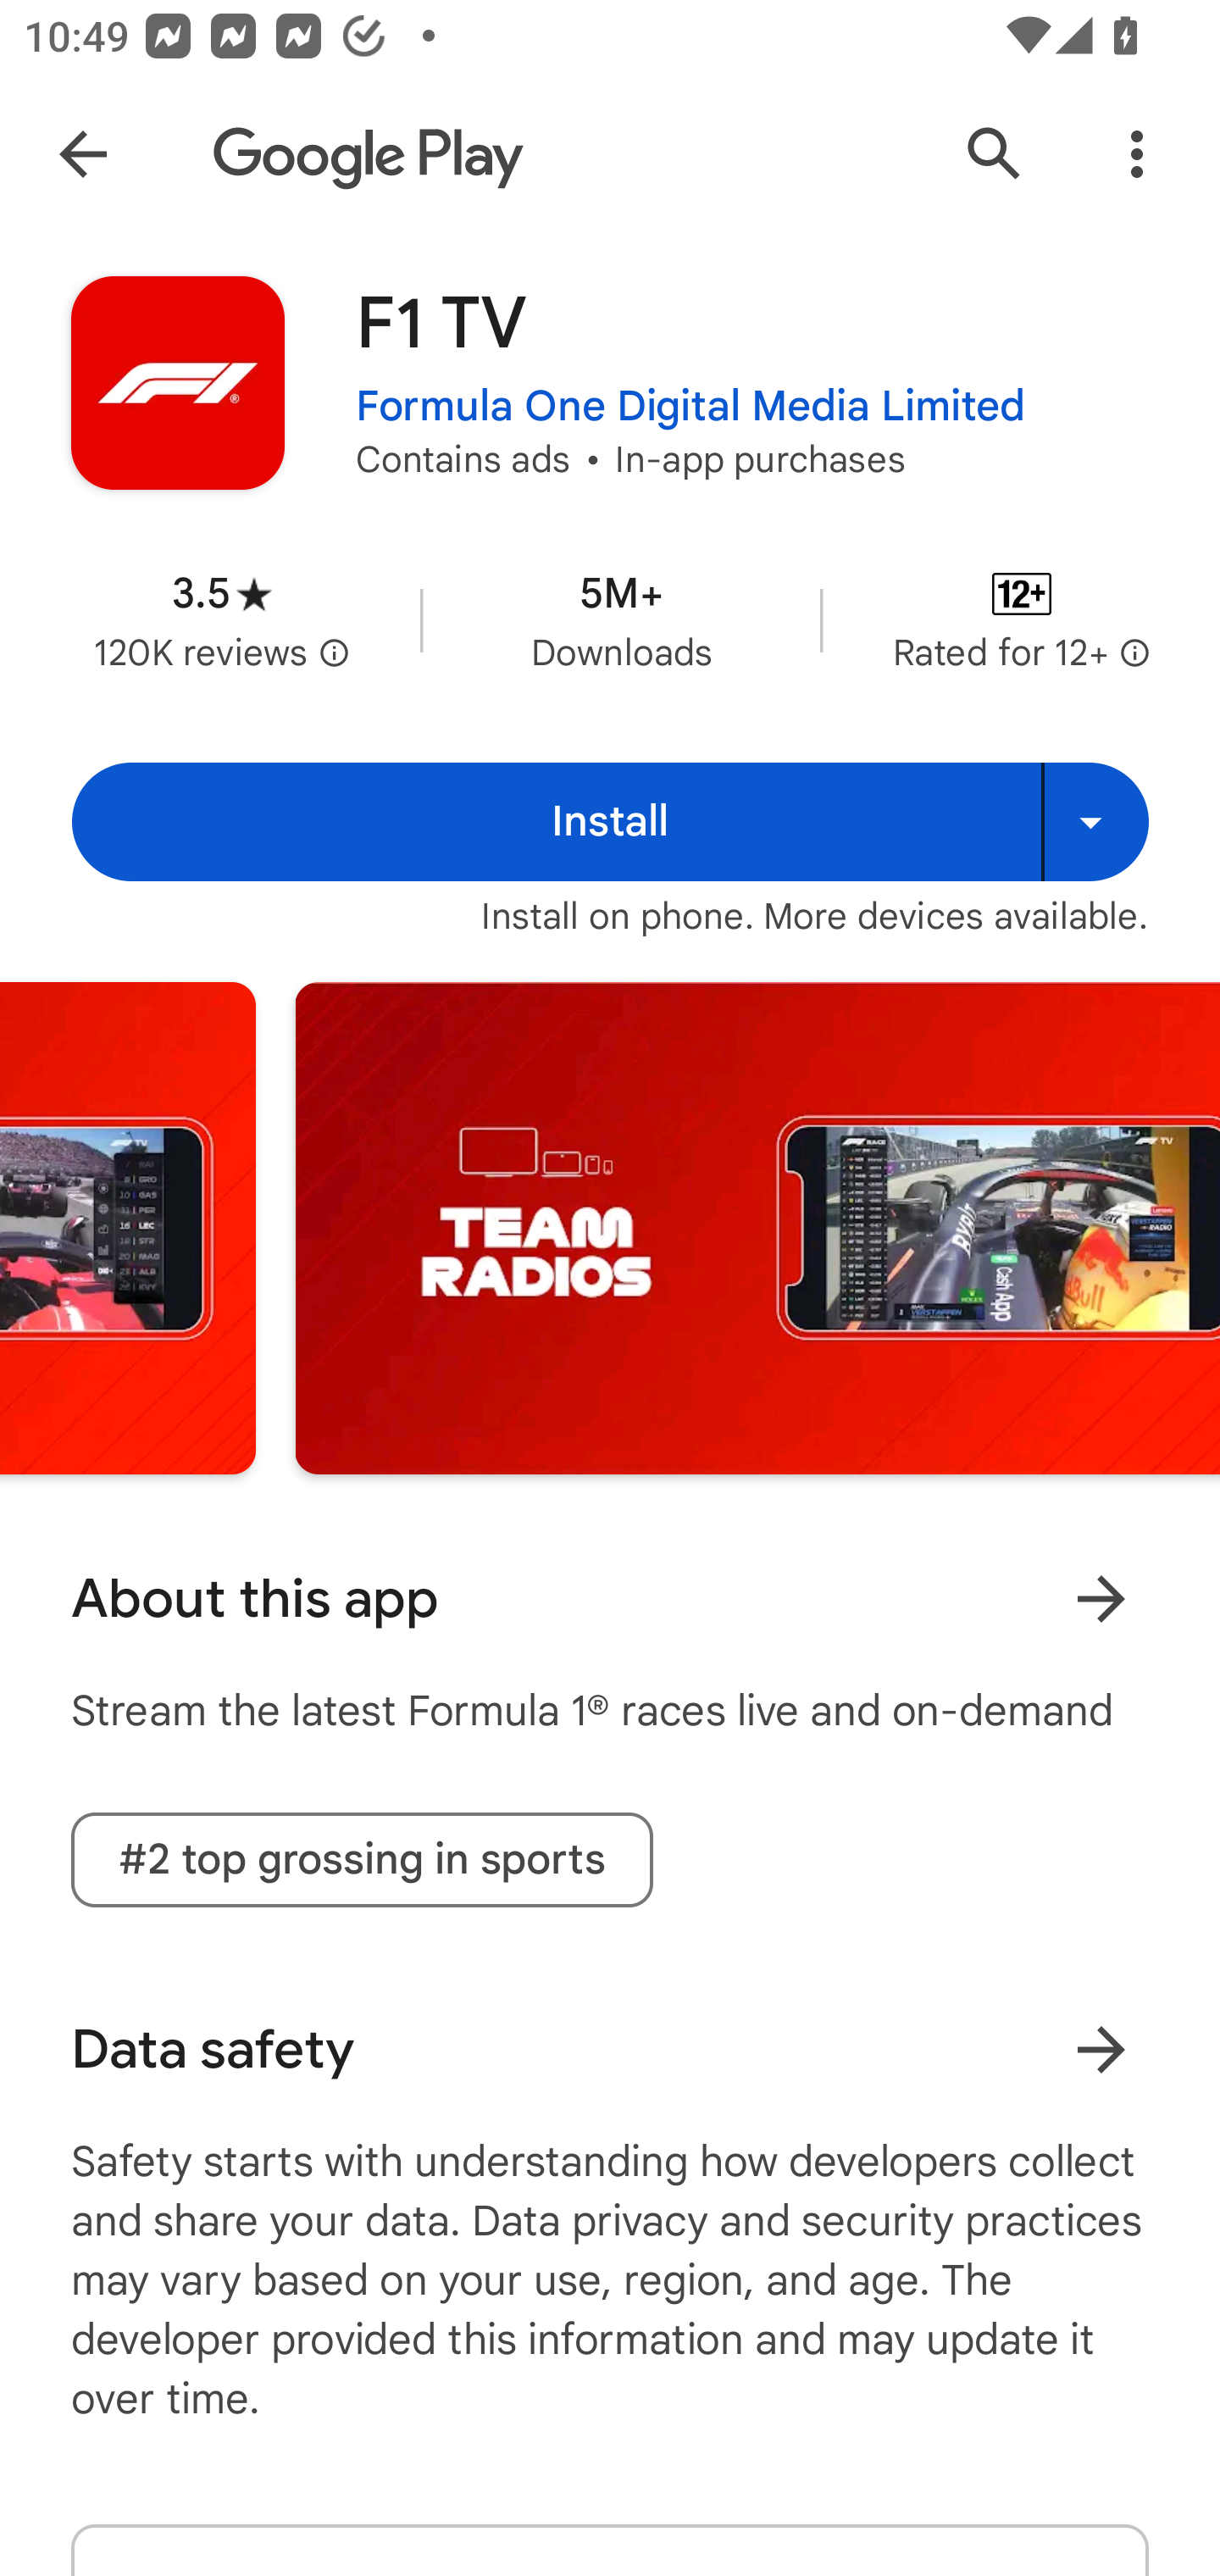 This screenshot has height=2576, width=1220. What do you see at coordinates (757, 1227) in the screenshot?
I see `Screenshot "3" of "5"` at bounding box center [757, 1227].